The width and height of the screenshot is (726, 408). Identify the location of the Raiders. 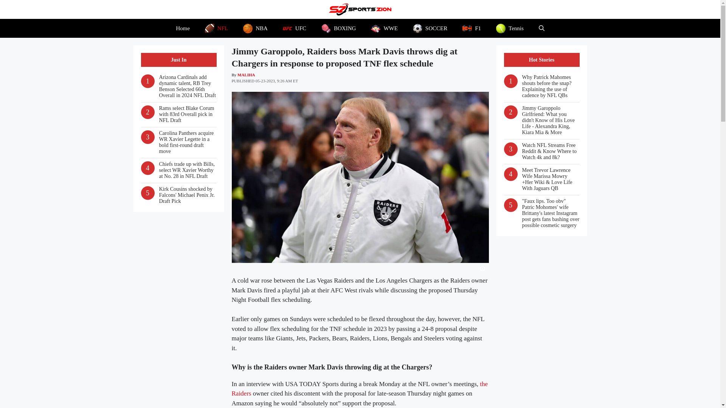
(360, 388).